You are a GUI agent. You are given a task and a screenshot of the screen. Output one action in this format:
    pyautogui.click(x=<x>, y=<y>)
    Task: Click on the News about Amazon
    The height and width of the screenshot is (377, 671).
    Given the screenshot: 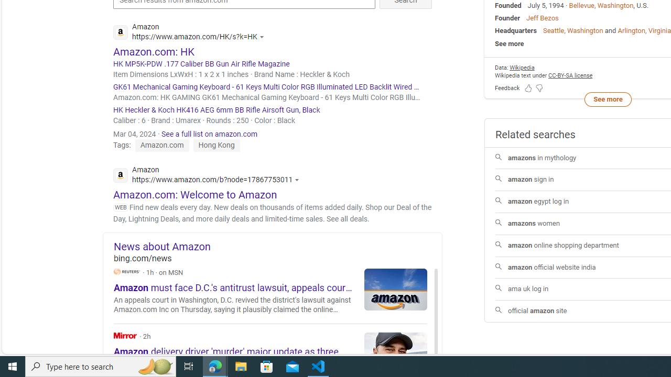 What is the action you would take?
    pyautogui.click(x=278, y=246)
    